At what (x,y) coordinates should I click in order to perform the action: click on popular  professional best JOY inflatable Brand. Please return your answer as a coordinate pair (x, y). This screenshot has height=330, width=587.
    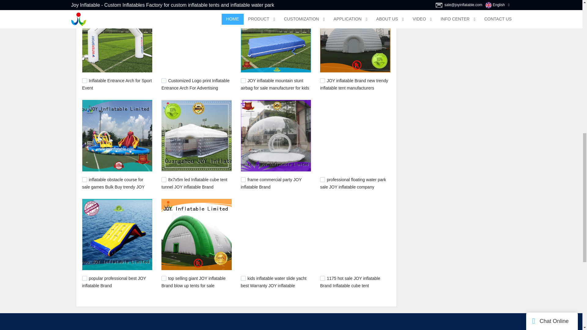
    Looking at the image, I should click on (114, 282).